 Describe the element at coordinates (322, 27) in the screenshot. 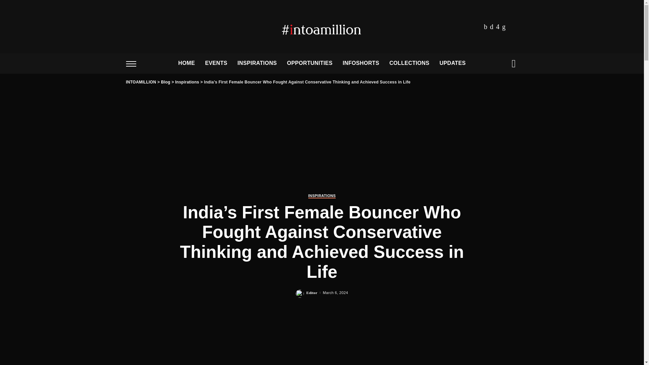

I see `INTOAMILLION` at that location.